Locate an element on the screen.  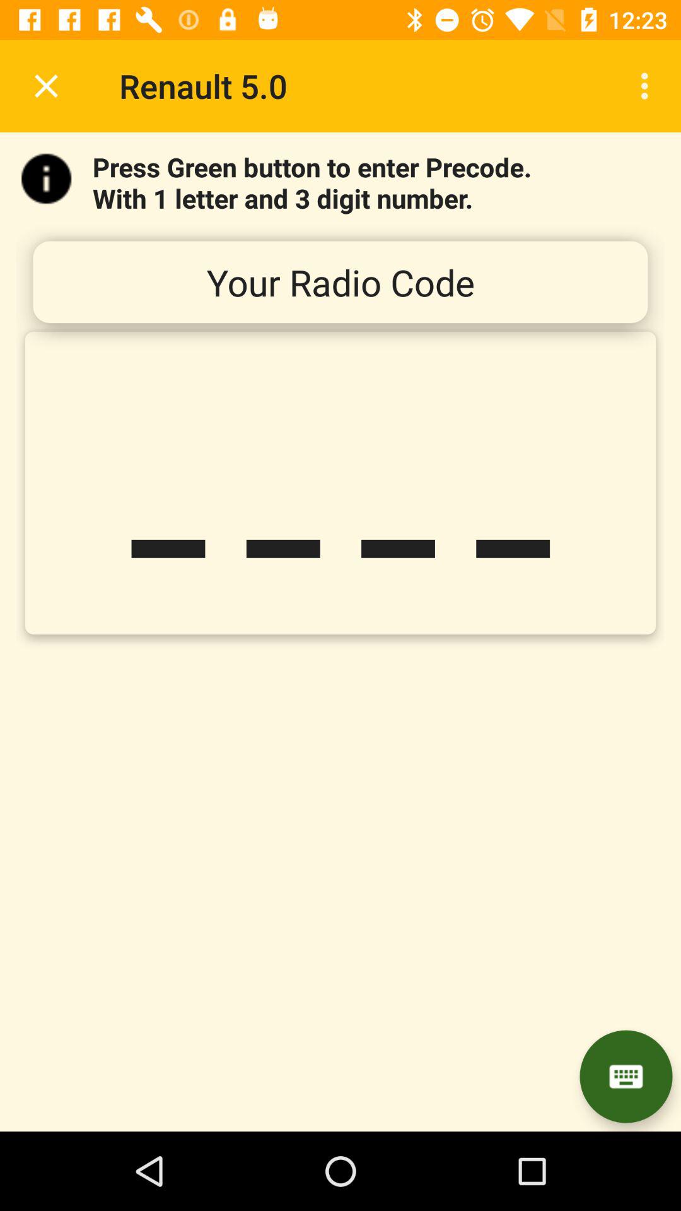
press the keyboard option is located at coordinates (626, 1076).